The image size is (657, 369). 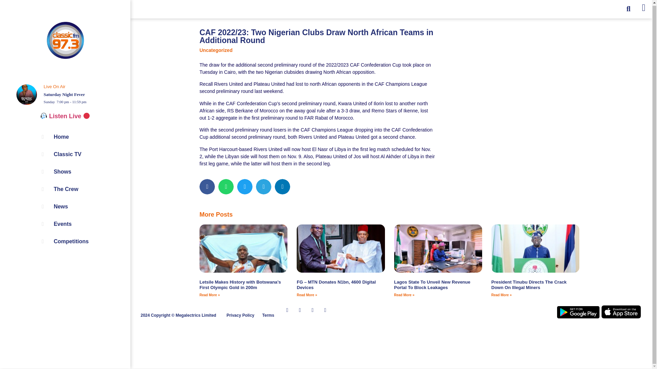 What do you see at coordinates (62, 154) in the screenshot?
I see `Classic TV` at bounding box center [62, 154].